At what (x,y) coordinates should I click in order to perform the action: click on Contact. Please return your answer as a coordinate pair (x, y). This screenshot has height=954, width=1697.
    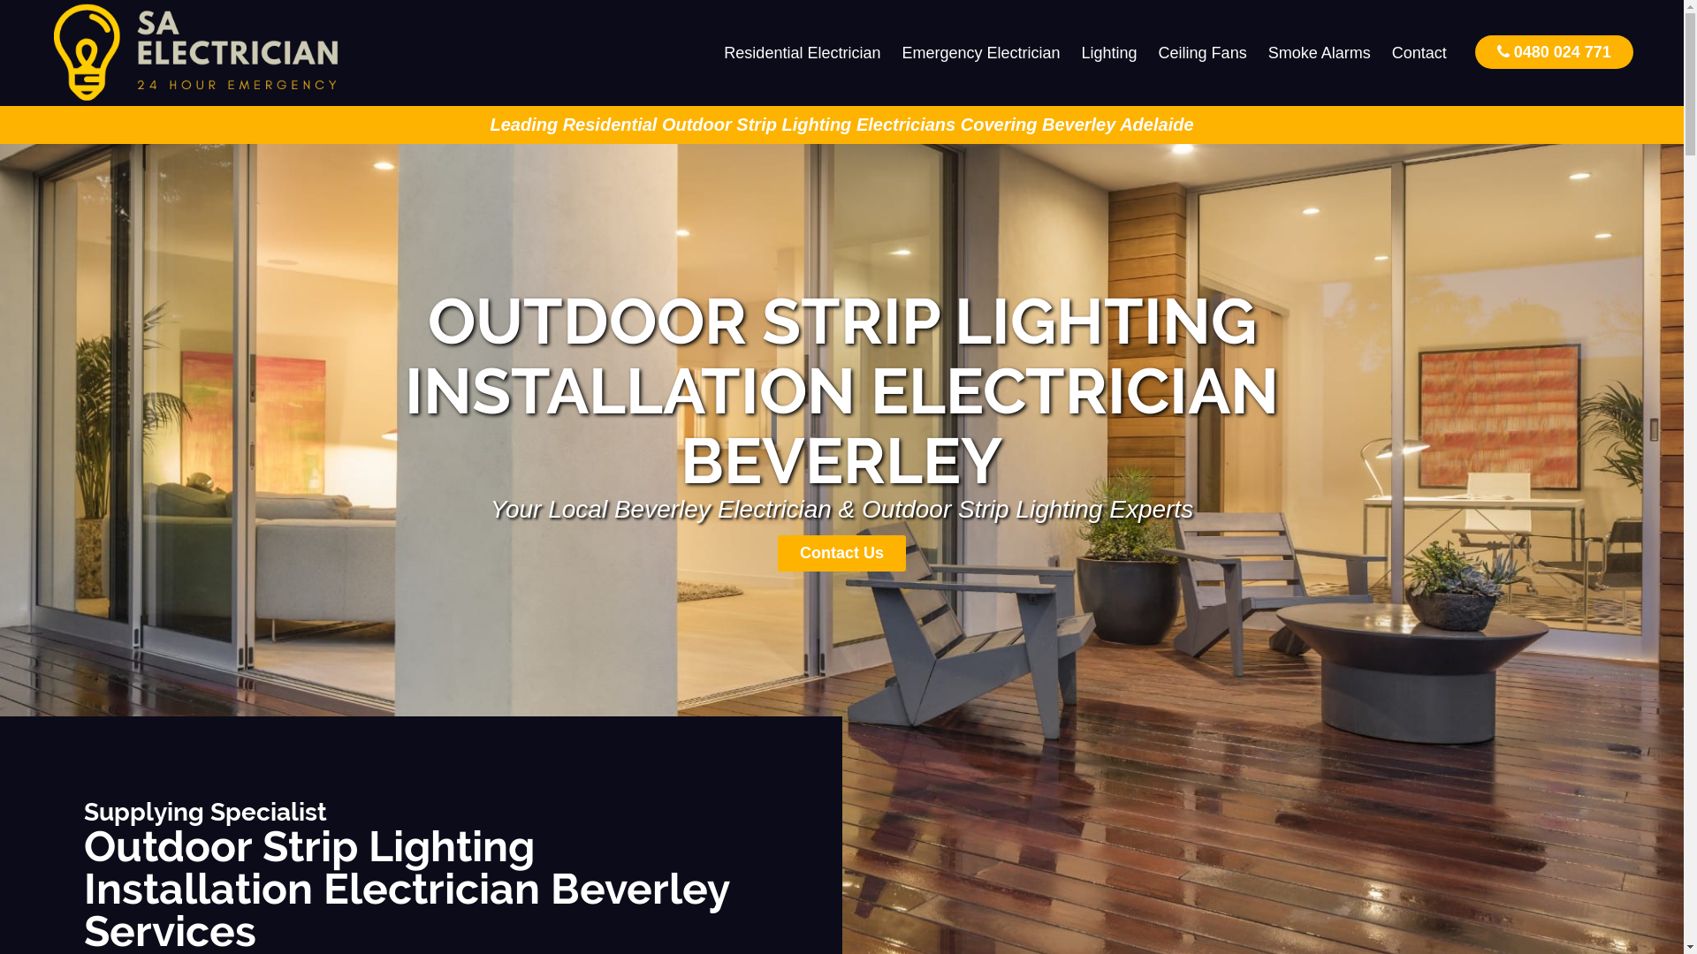
    Looking at the image, I should click on (1419, 53).